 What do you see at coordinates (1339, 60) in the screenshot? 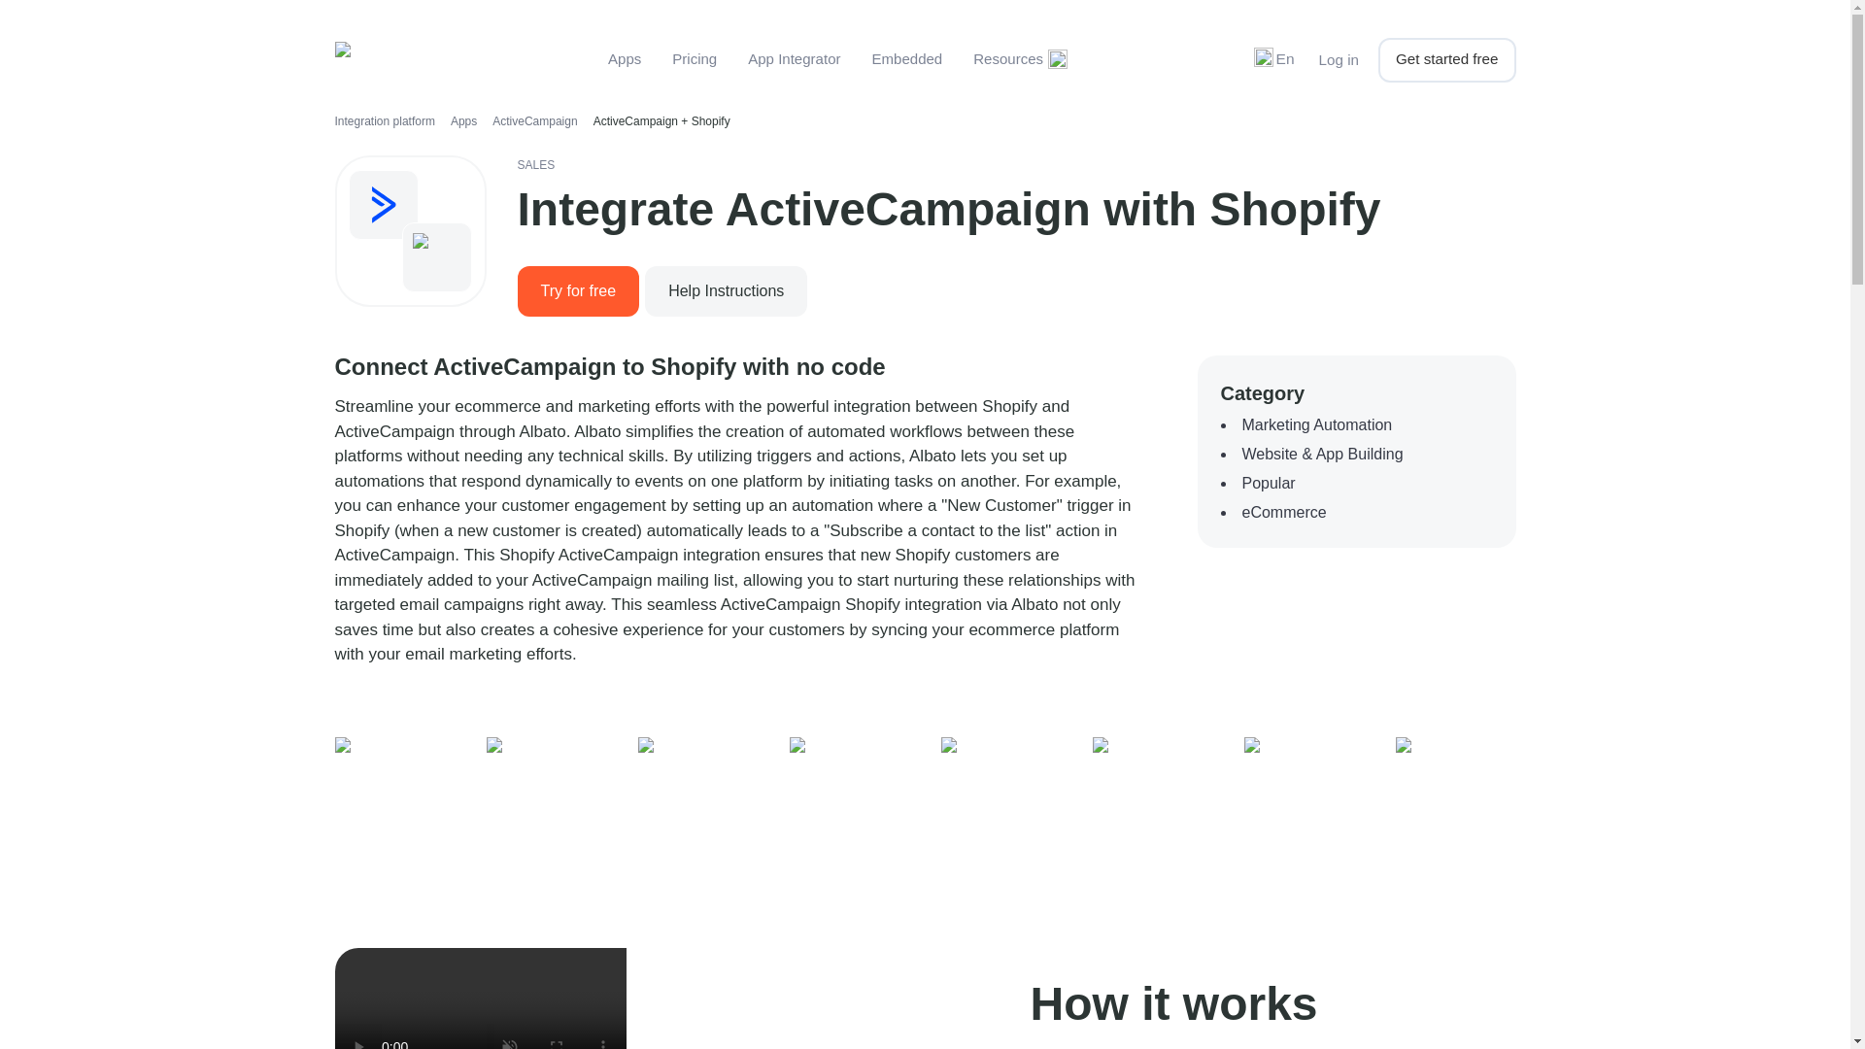
I see `Log in` at bounding box center [1339, 60].